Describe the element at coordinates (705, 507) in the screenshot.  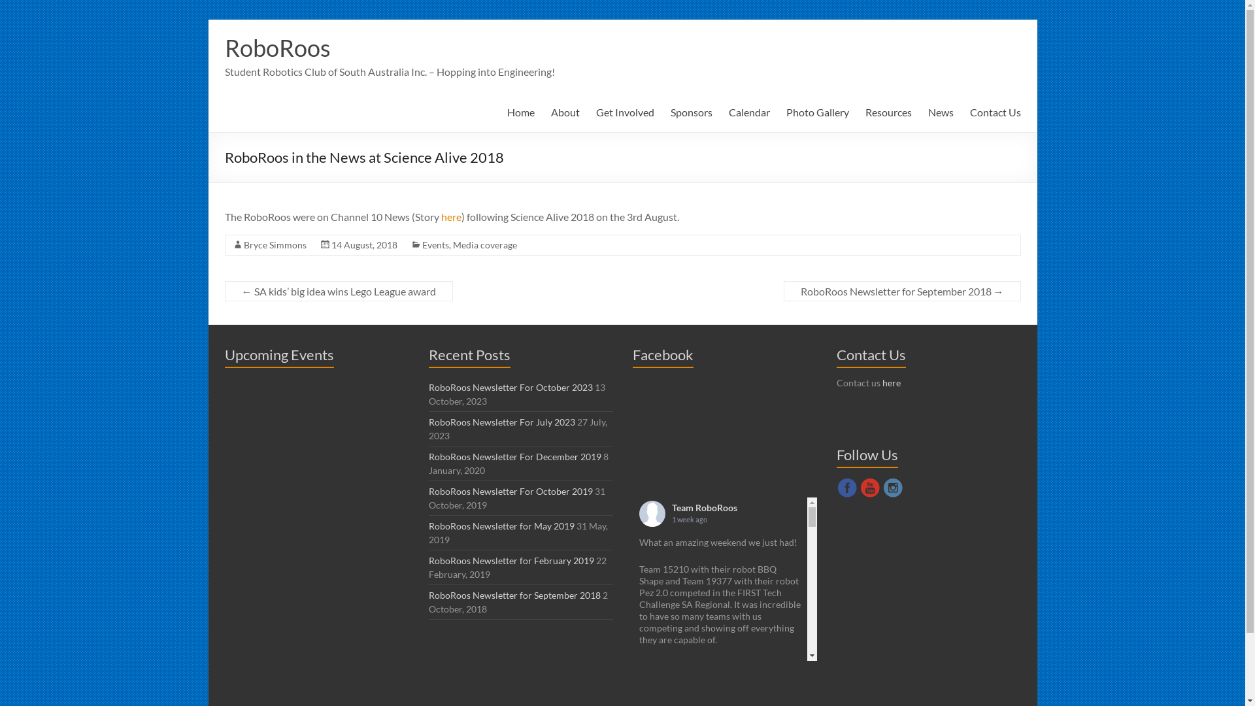
I see `Team RoboRoos` at that location.